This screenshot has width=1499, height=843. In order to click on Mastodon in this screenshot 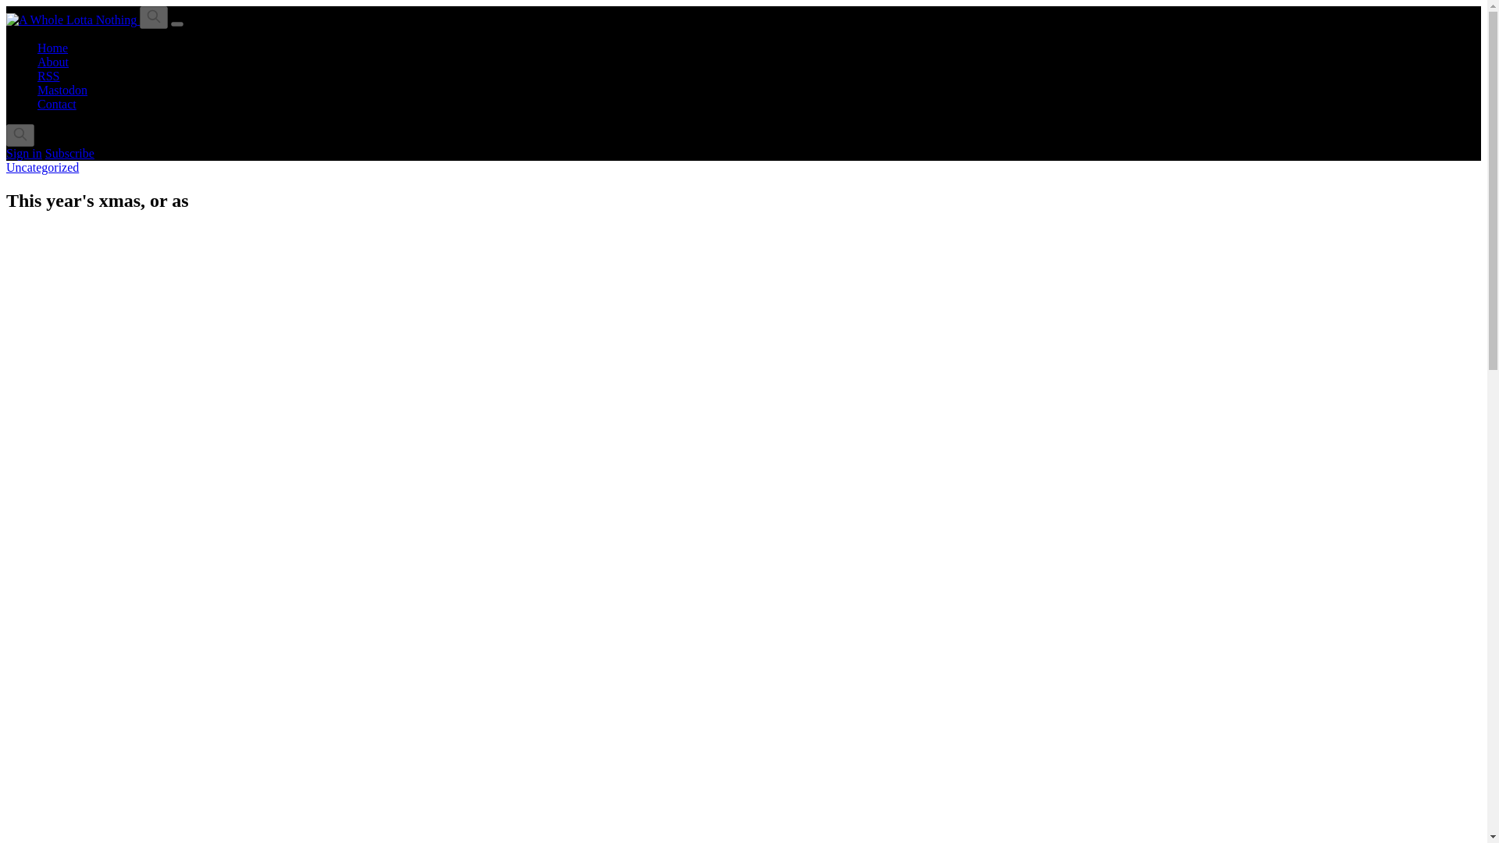, I will do `click(62, 90)`.